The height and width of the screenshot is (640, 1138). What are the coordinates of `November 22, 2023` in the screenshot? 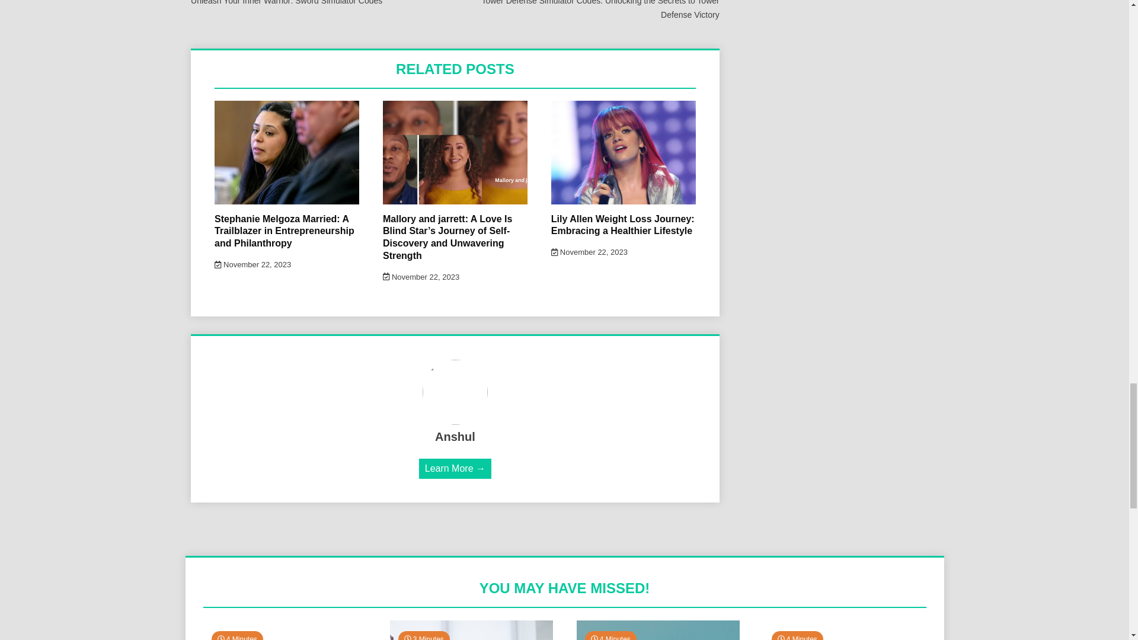 It's located at (252, 264).